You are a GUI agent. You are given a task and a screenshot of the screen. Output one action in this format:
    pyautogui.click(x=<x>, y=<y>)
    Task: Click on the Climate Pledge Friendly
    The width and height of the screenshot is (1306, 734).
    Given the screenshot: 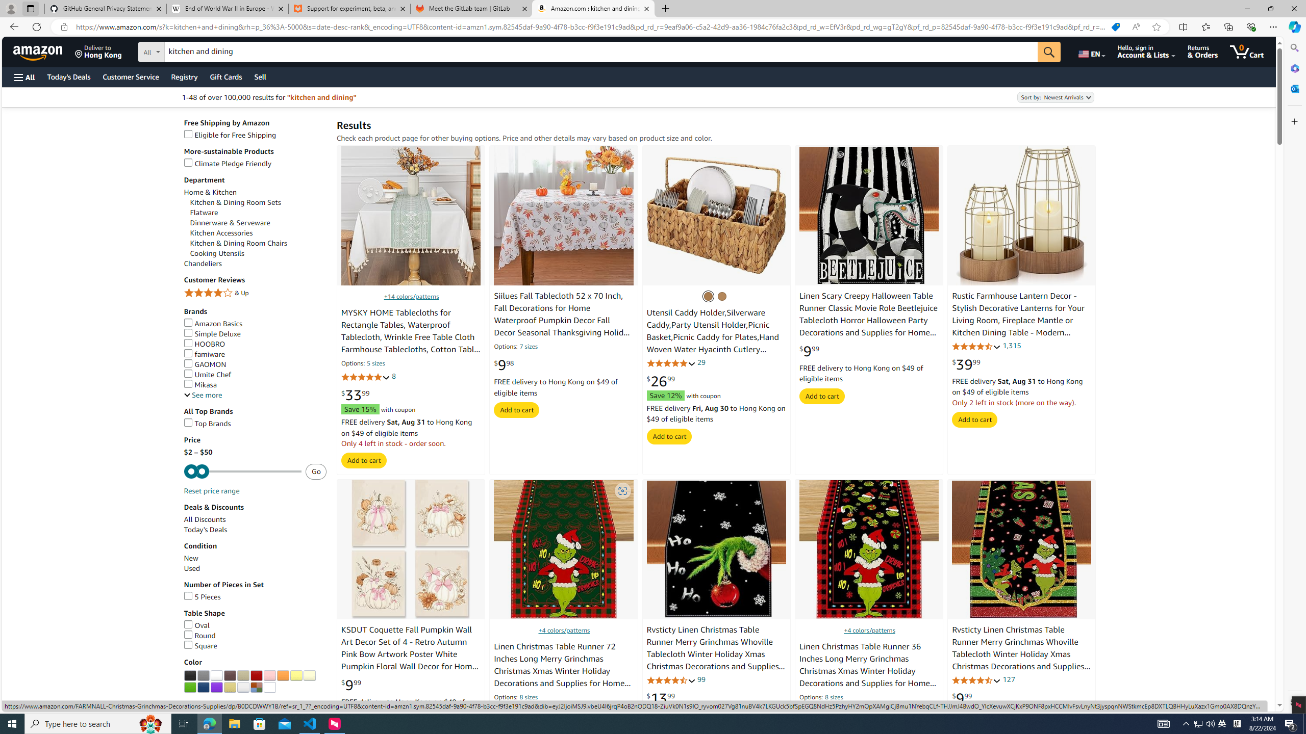 What is the action you would take?
    pyautogui.click(x=228, y=164)
    